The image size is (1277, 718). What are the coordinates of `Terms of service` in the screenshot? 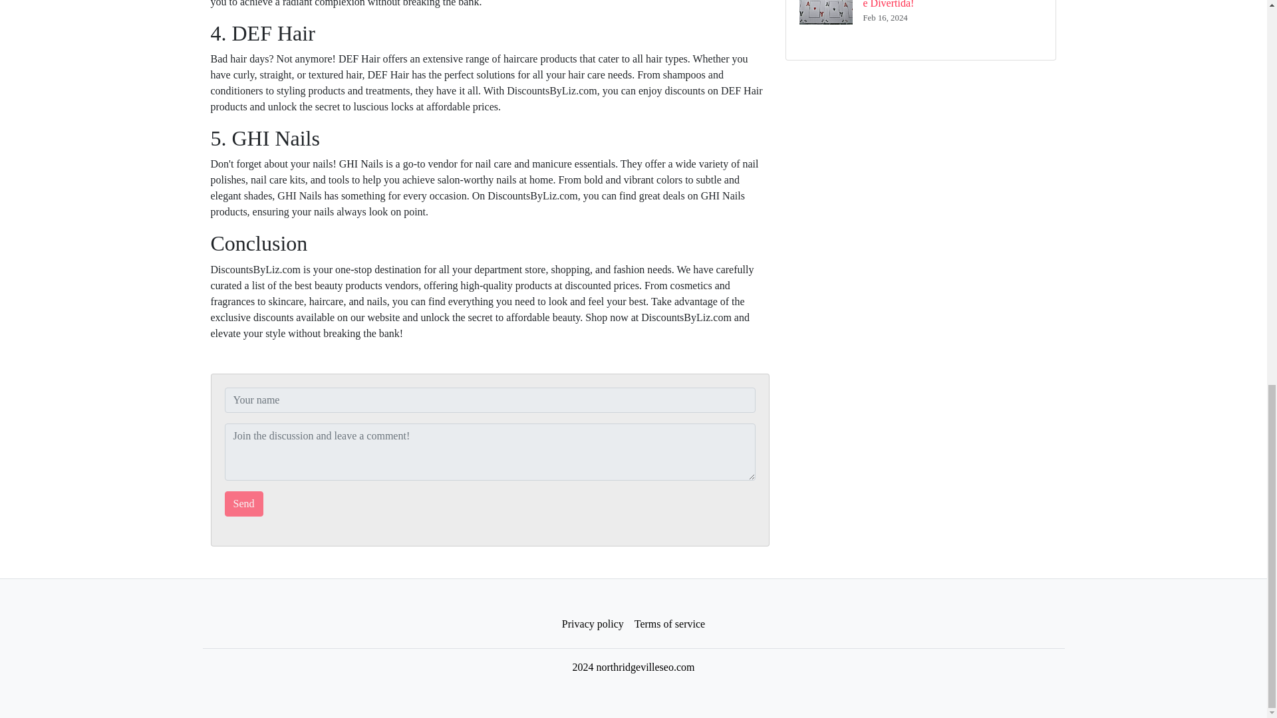 It's located at (669, 624).